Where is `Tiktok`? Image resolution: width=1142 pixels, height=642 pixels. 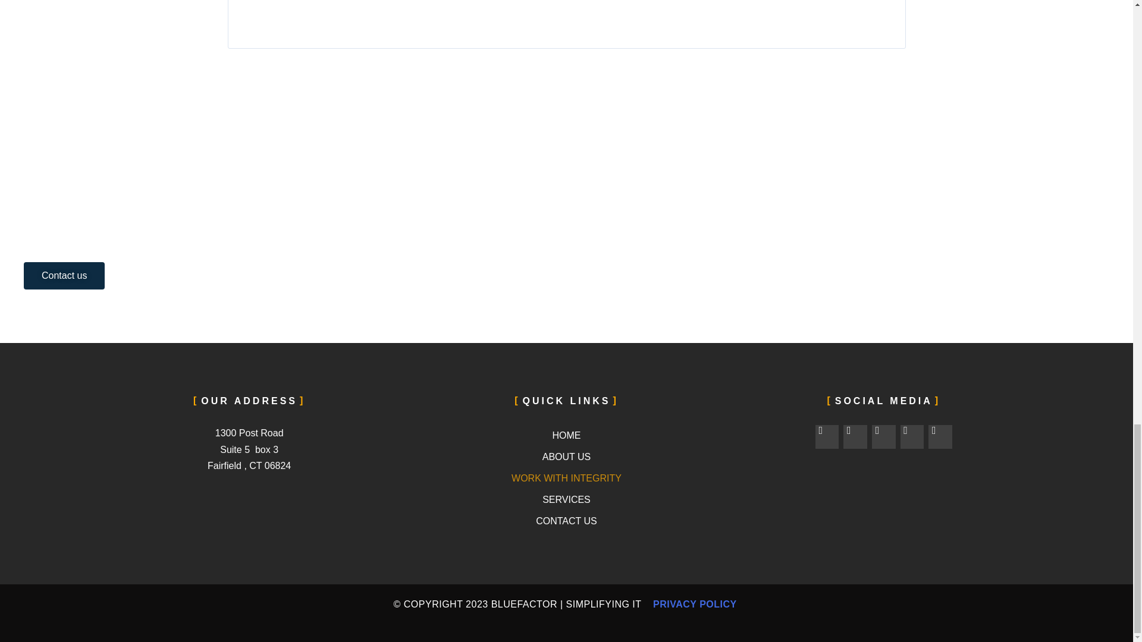 Tiktok is located at coordinates (940, 436).